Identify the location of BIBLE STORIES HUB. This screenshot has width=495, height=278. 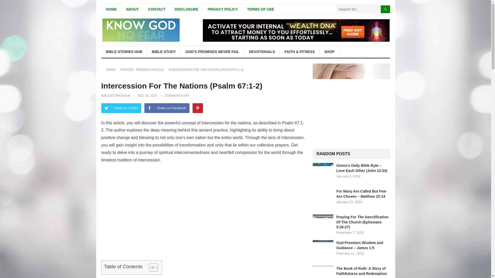
(124, 51).